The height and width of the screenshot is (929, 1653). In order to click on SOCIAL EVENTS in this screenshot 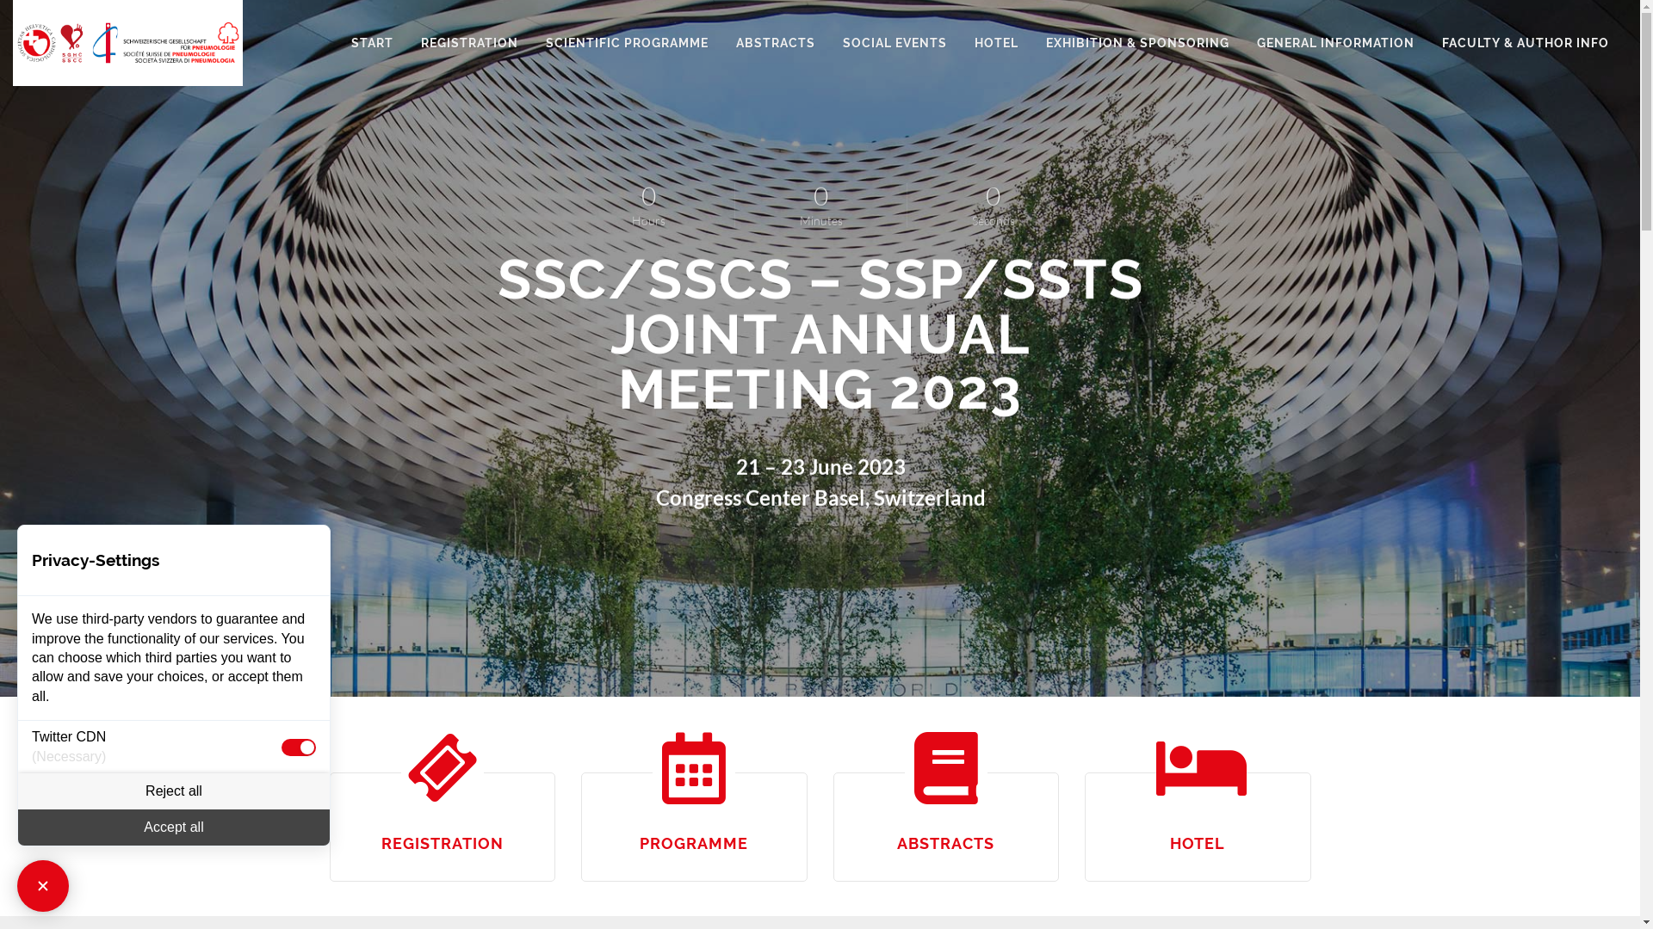, I will do `click(895, 43)`.